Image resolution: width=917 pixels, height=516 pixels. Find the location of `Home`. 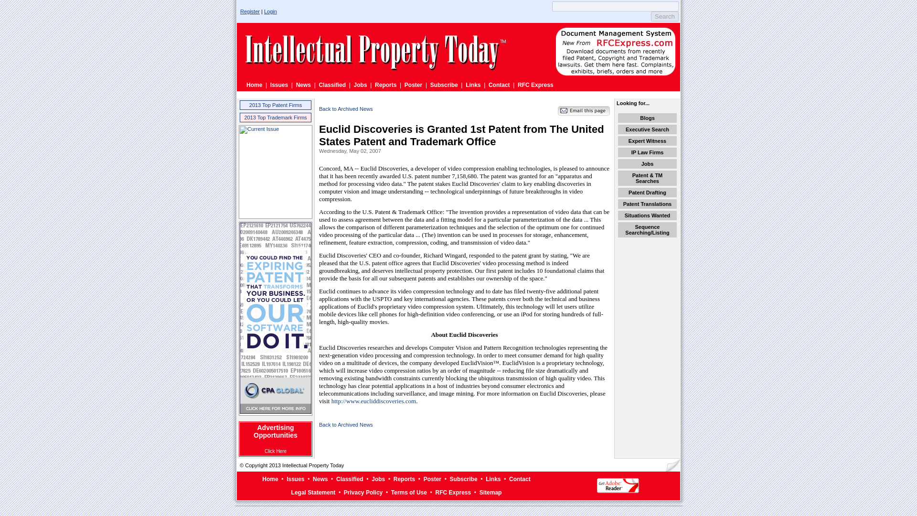

Home is located at coordinates (270, 479).